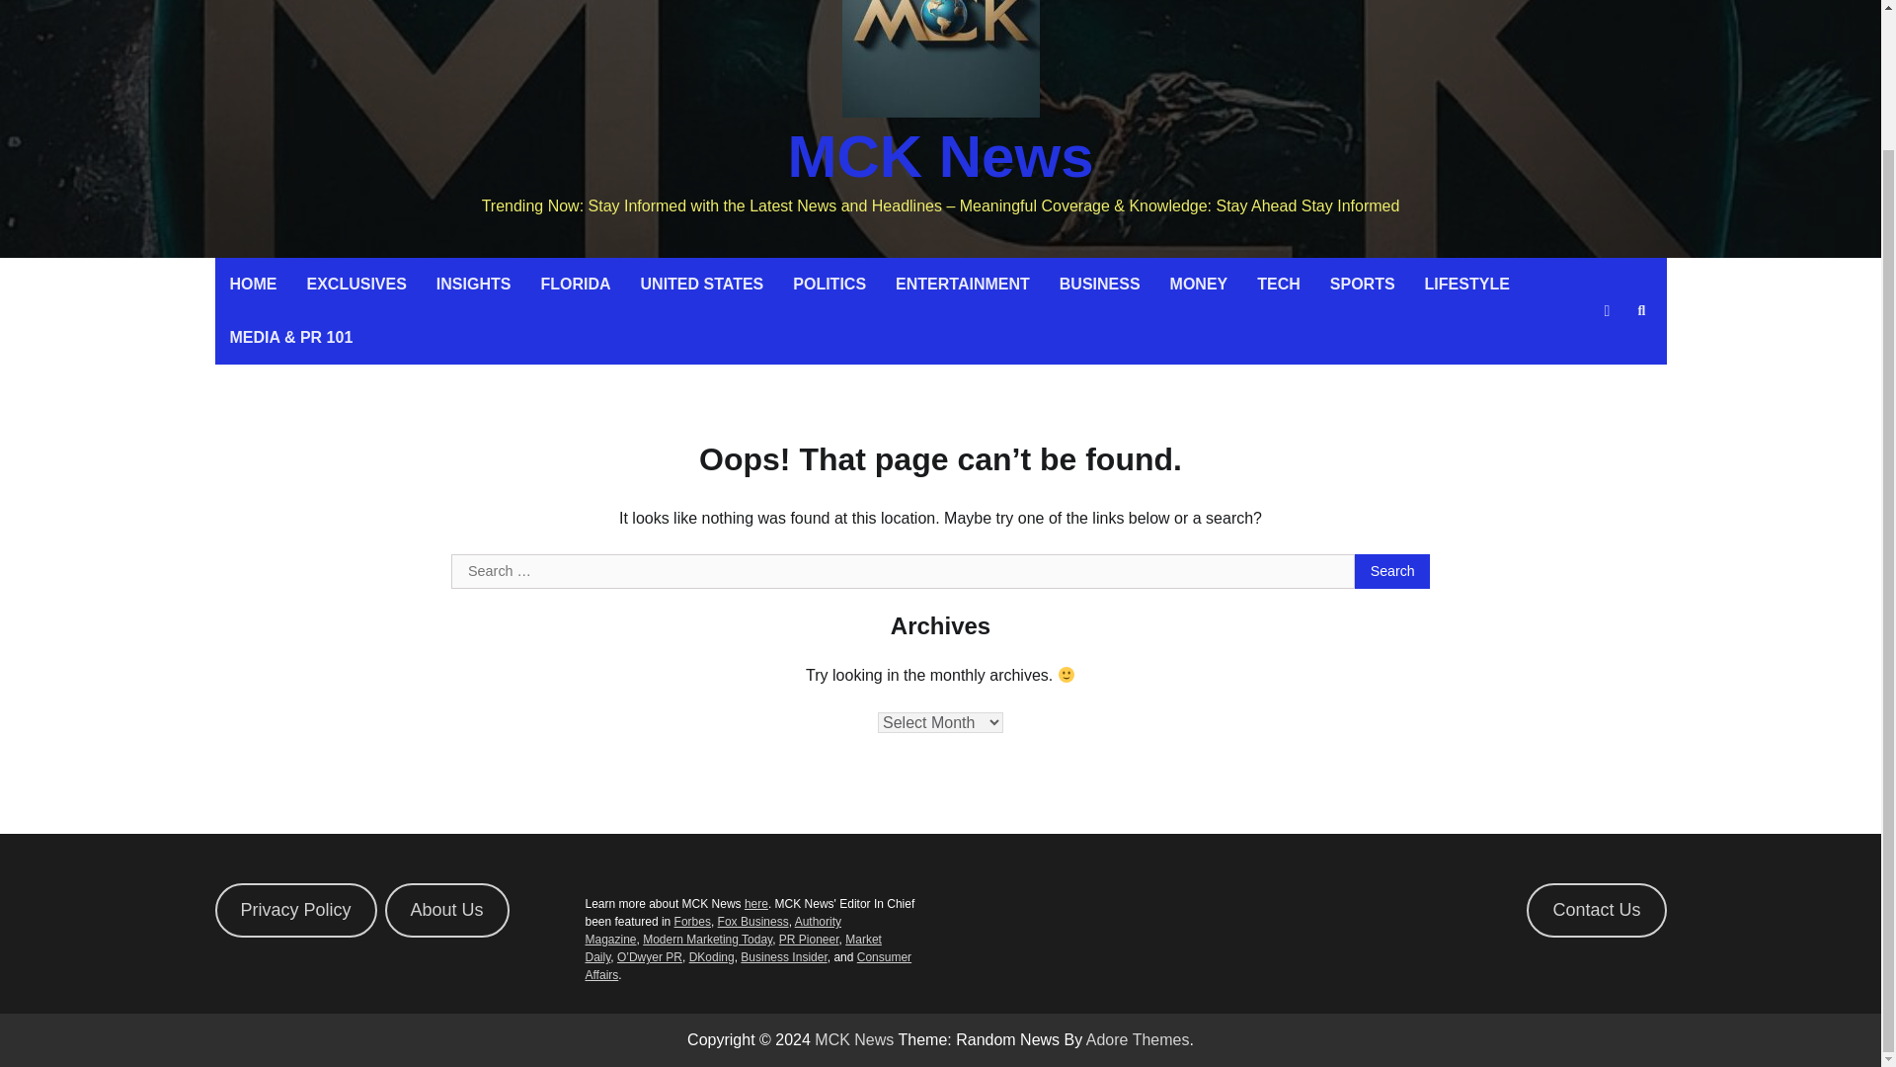 This screenshot has width=1896, height=1067. Describe the element at coordinates (810, 939) in the screenshot. I see `PR Pioneer` at that location.